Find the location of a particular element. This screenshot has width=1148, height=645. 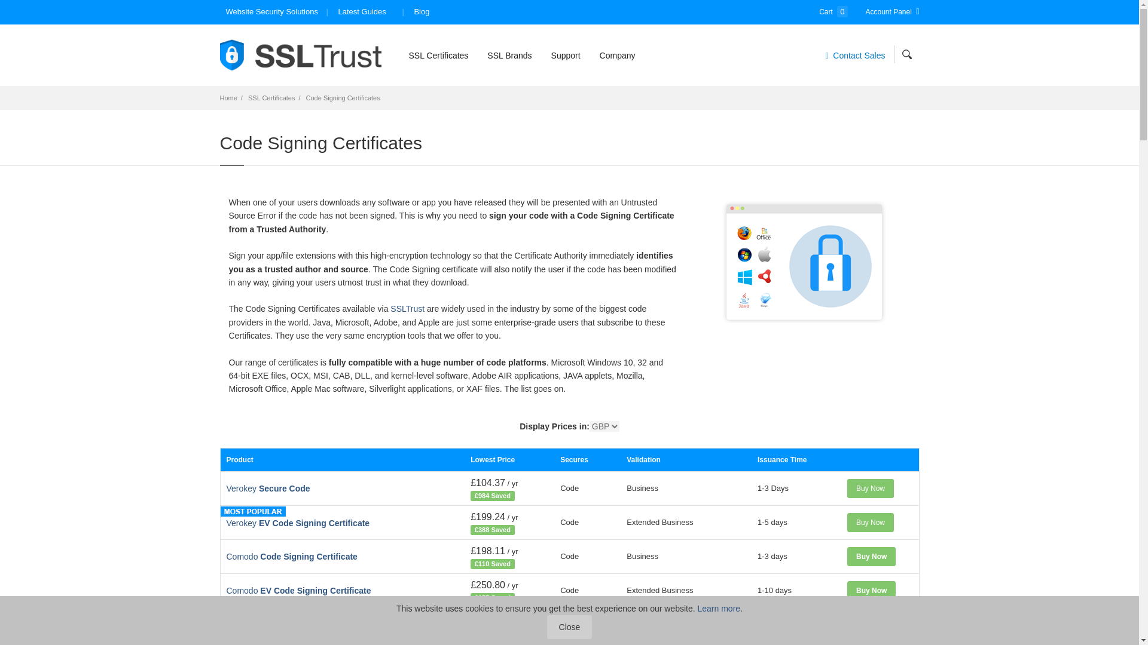

SSL Certificates and Website Security Solutions is located at coordinates (300, 55).